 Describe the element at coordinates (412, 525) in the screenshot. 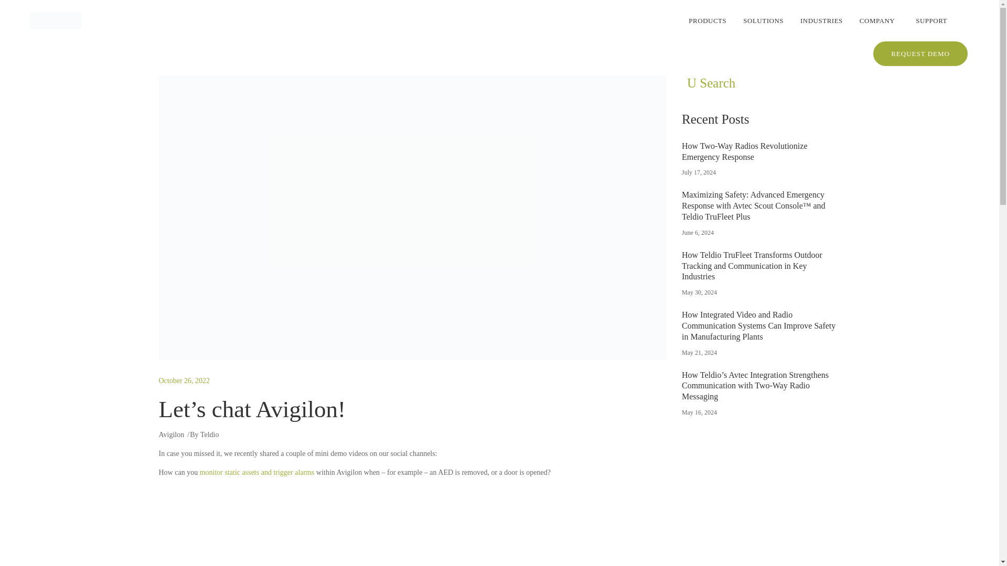

I see `Teldio Avigilon Integration - AEDs` at that location.